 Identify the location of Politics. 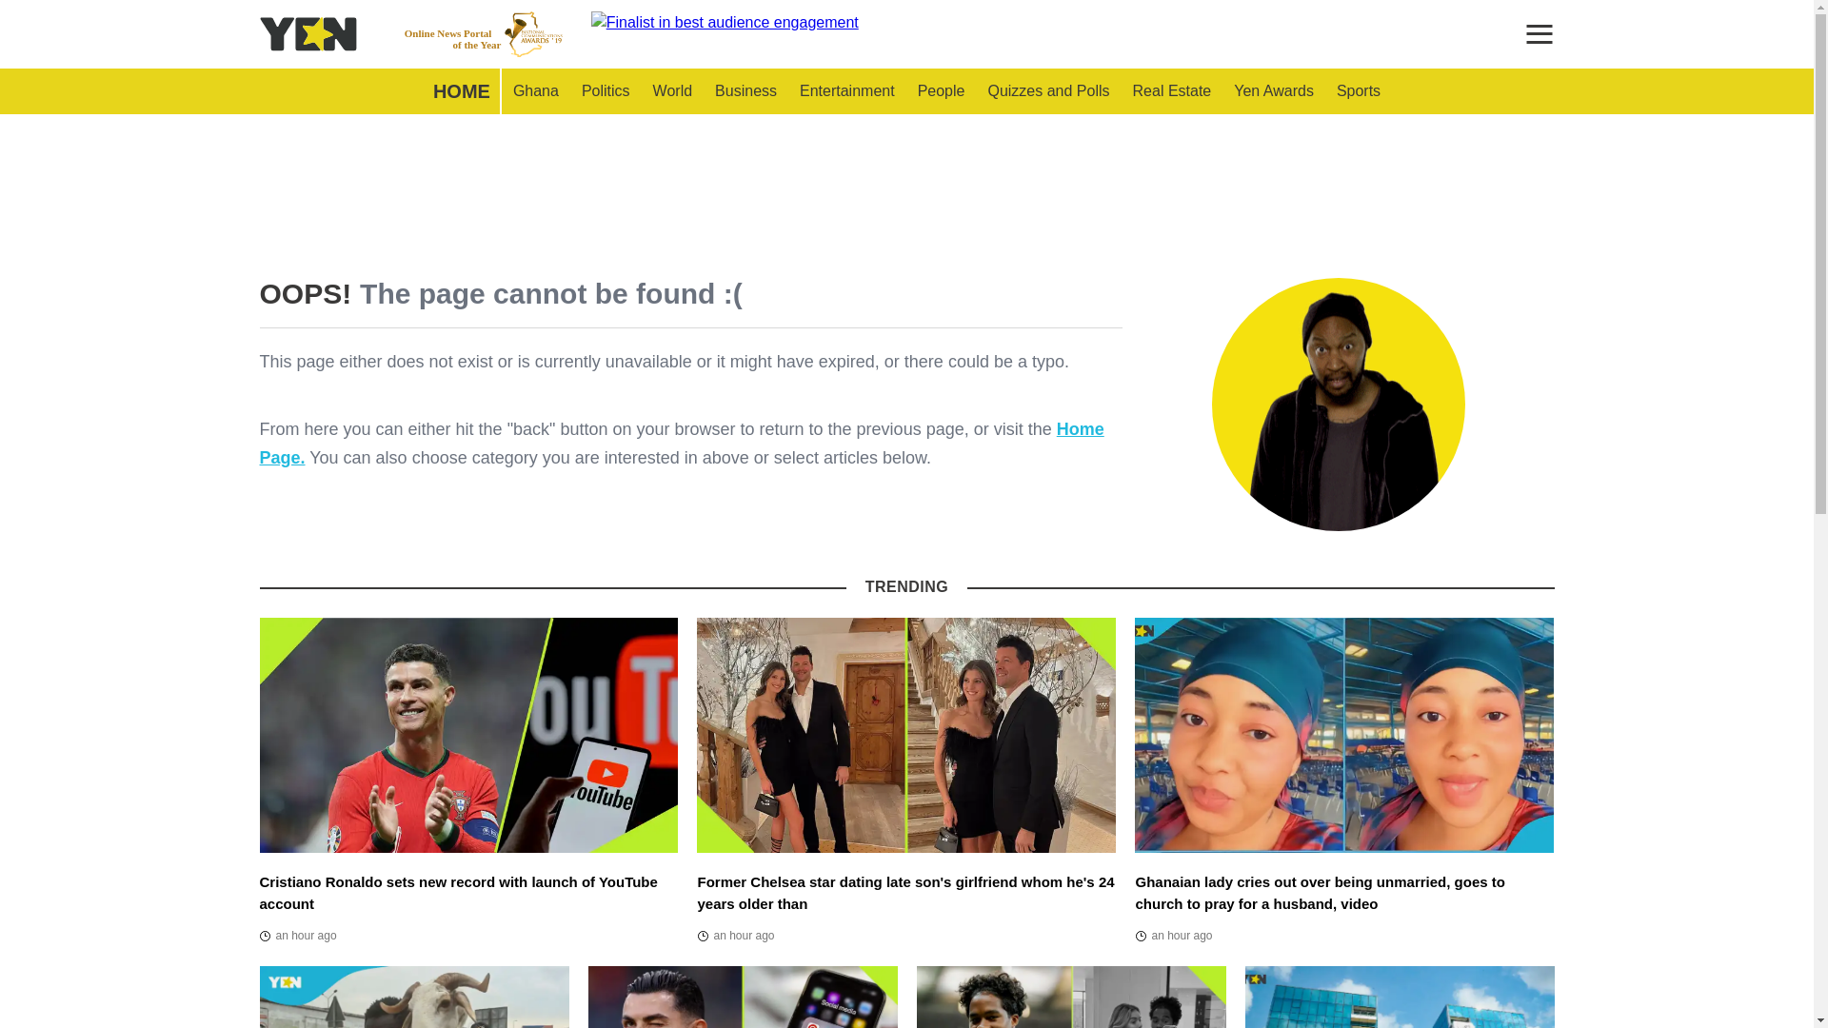
(606, 91).